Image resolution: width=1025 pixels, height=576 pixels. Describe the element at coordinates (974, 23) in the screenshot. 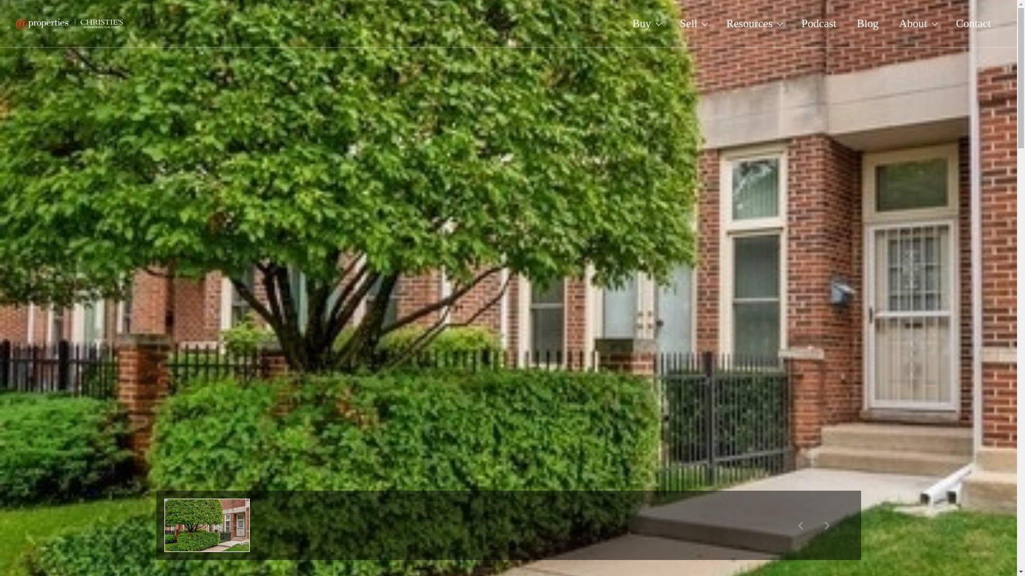

I see `Contact` at that location.